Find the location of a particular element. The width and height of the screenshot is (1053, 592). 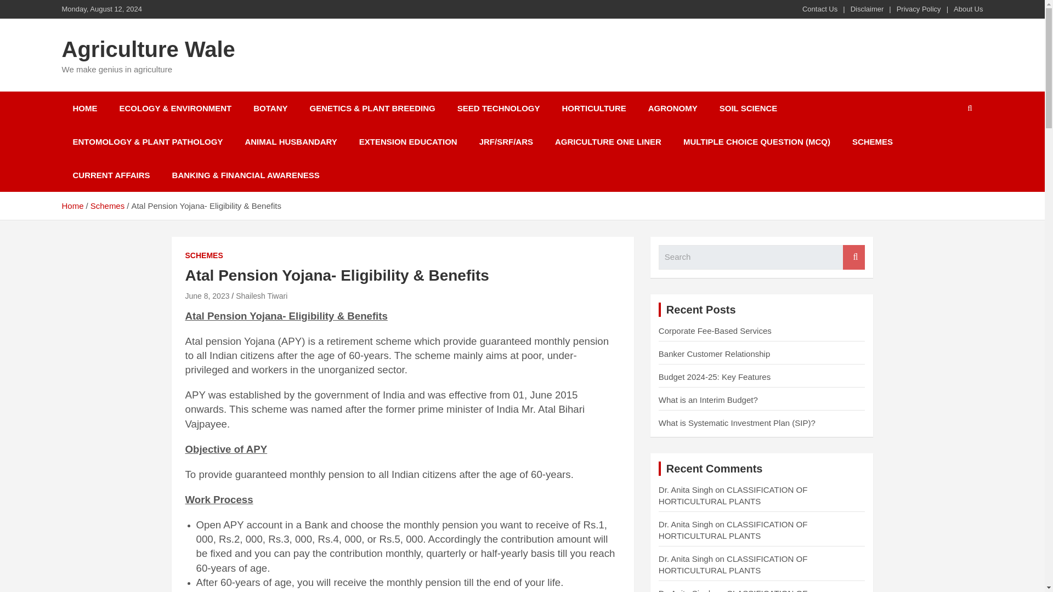

SEED TECHNOLOGY is located at coordinates (499, 108).